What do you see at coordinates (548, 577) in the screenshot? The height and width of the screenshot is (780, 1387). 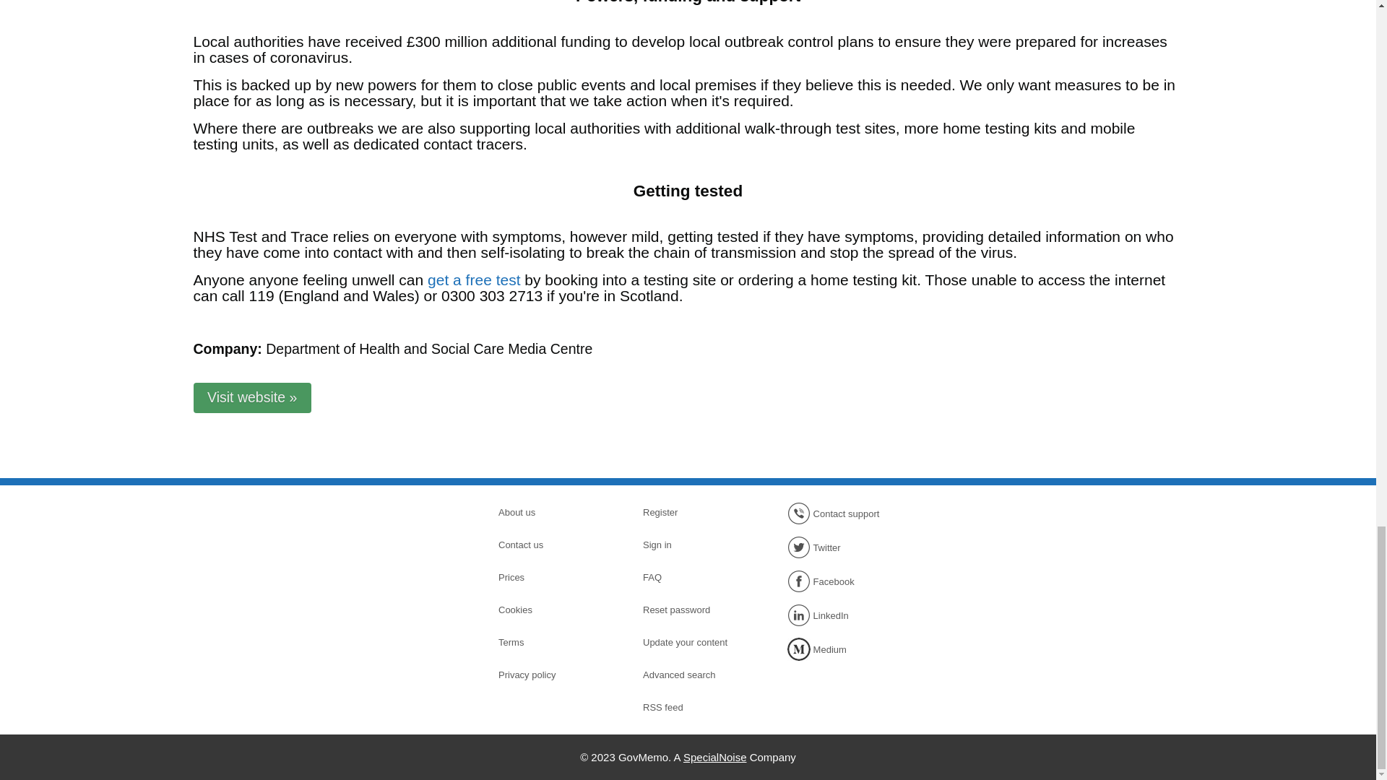 I see `Prices` at bounding box center [548, 577].